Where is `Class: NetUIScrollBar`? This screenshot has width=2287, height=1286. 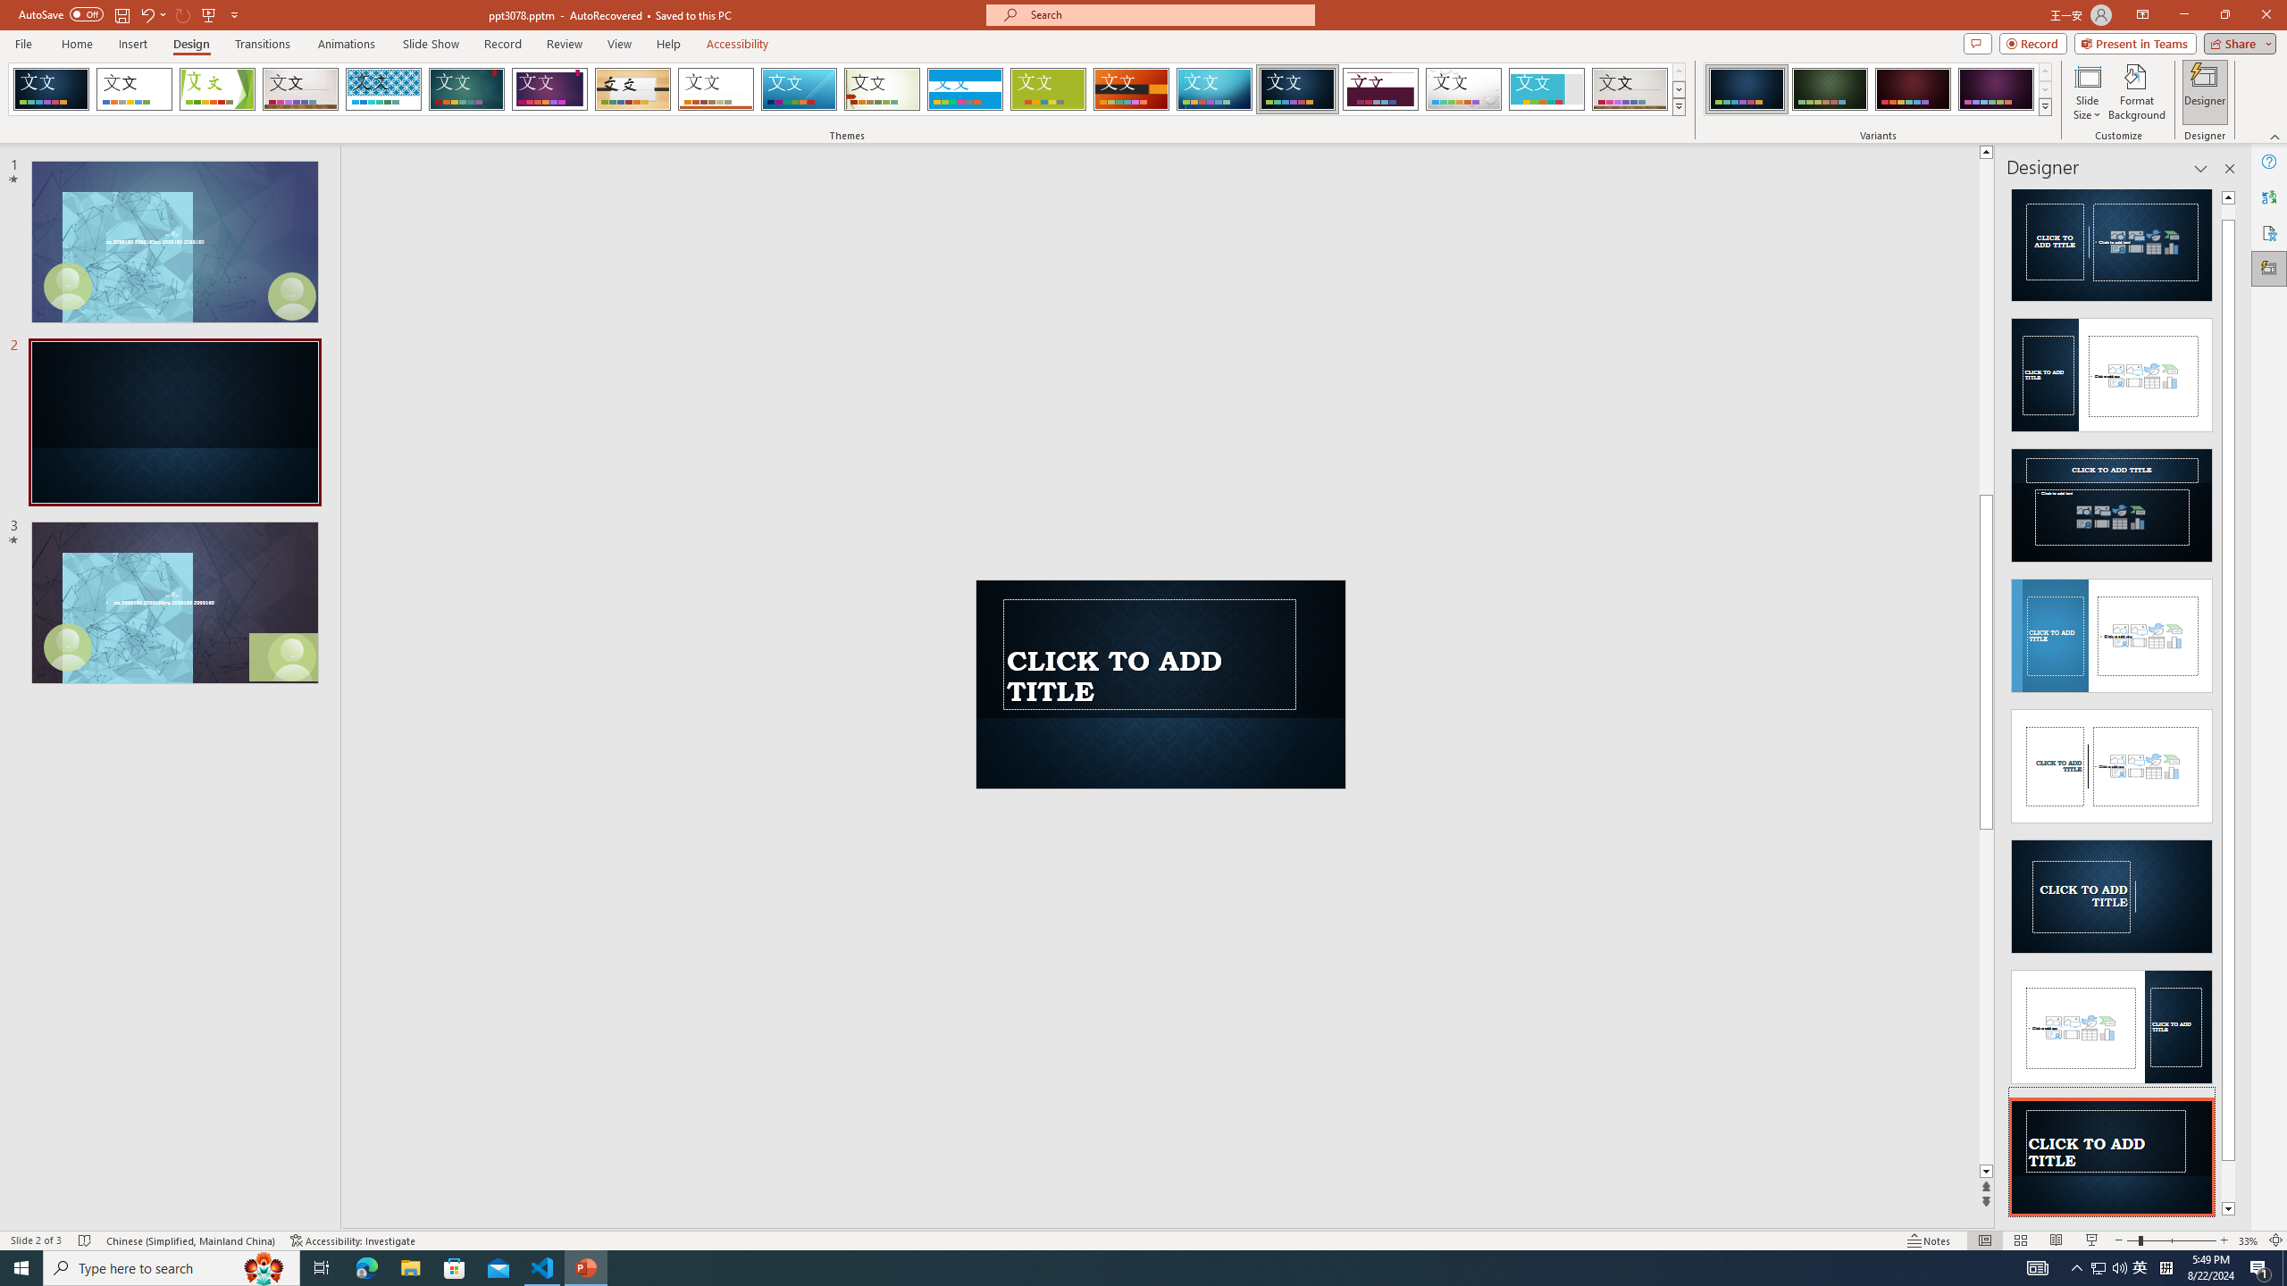 Class: NetUIScrollBar is located at coordinates (2228, 703).